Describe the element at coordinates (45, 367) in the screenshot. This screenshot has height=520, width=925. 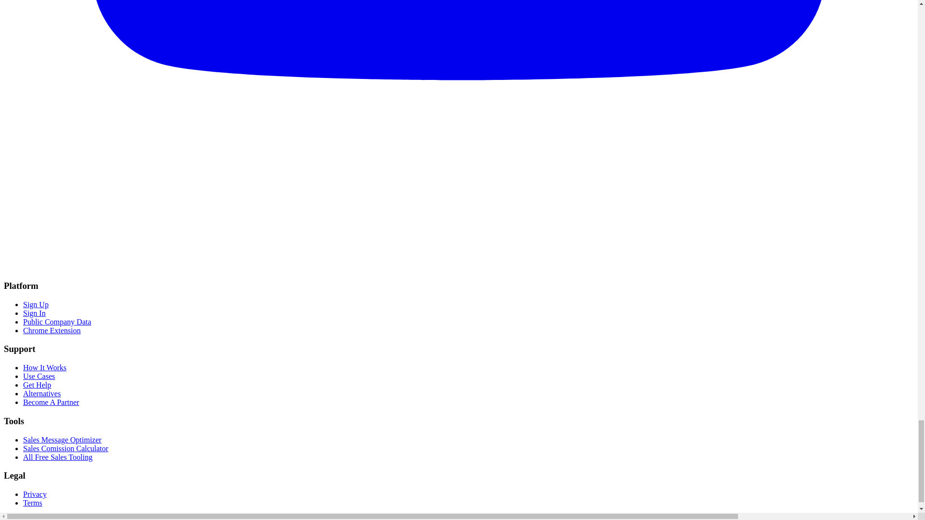
I see `How It Works` at that location.